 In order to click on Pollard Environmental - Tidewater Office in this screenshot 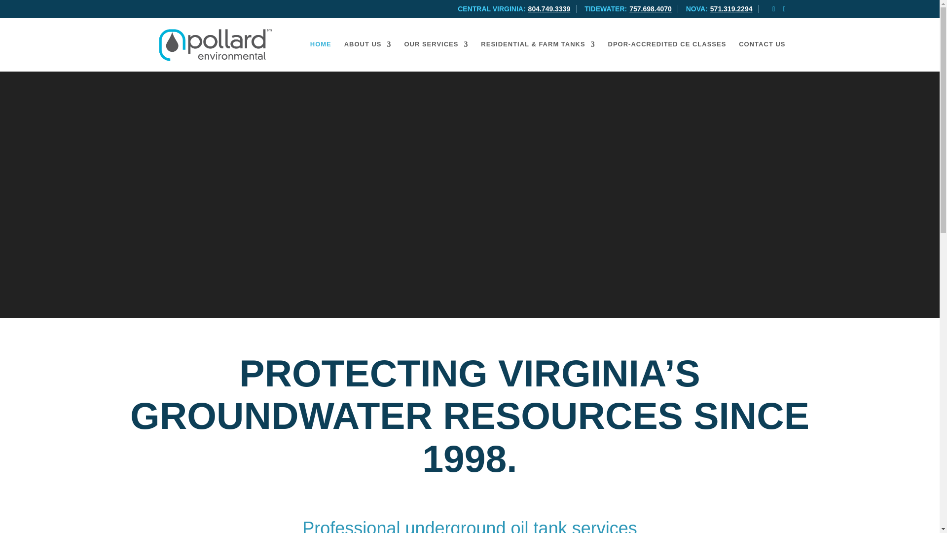, I will do `click(650, 8)`.